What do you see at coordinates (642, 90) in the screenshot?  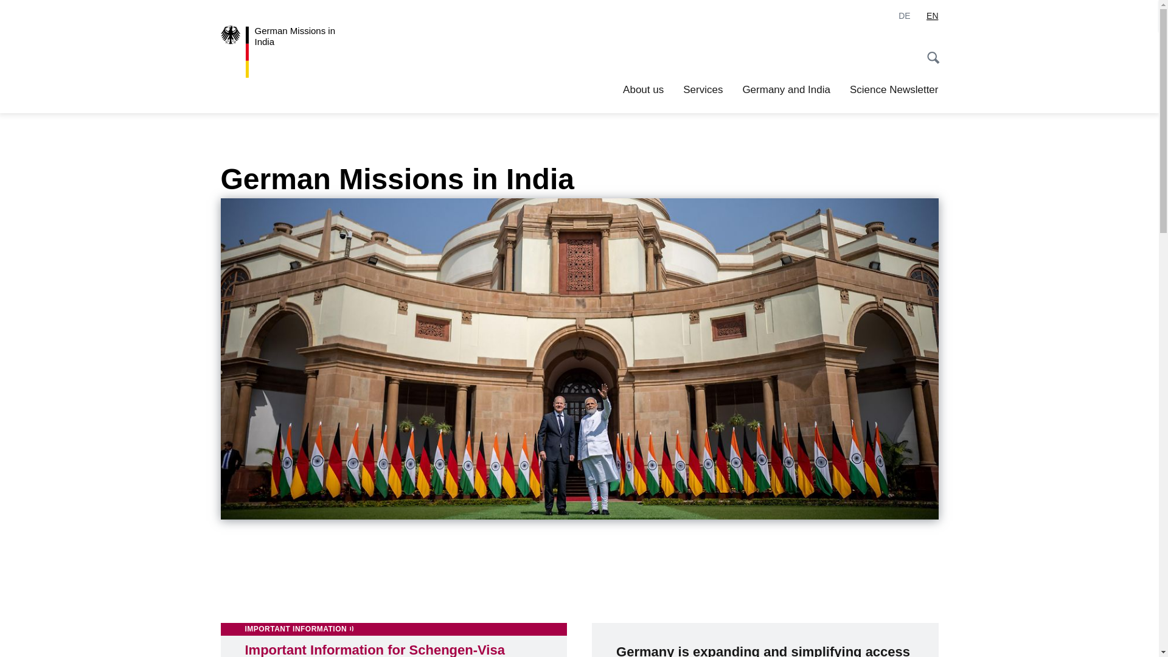 I see `About us` at bounding box center [642, 90].